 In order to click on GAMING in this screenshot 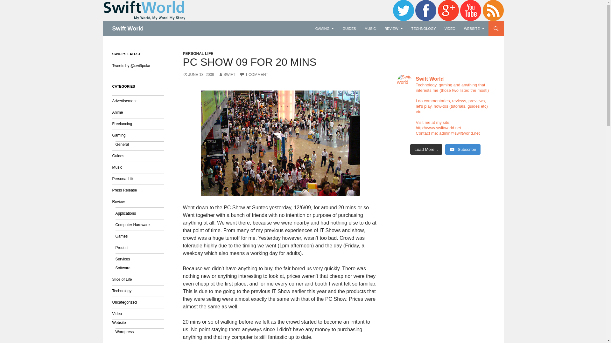, I will do `click(325, 29)`.